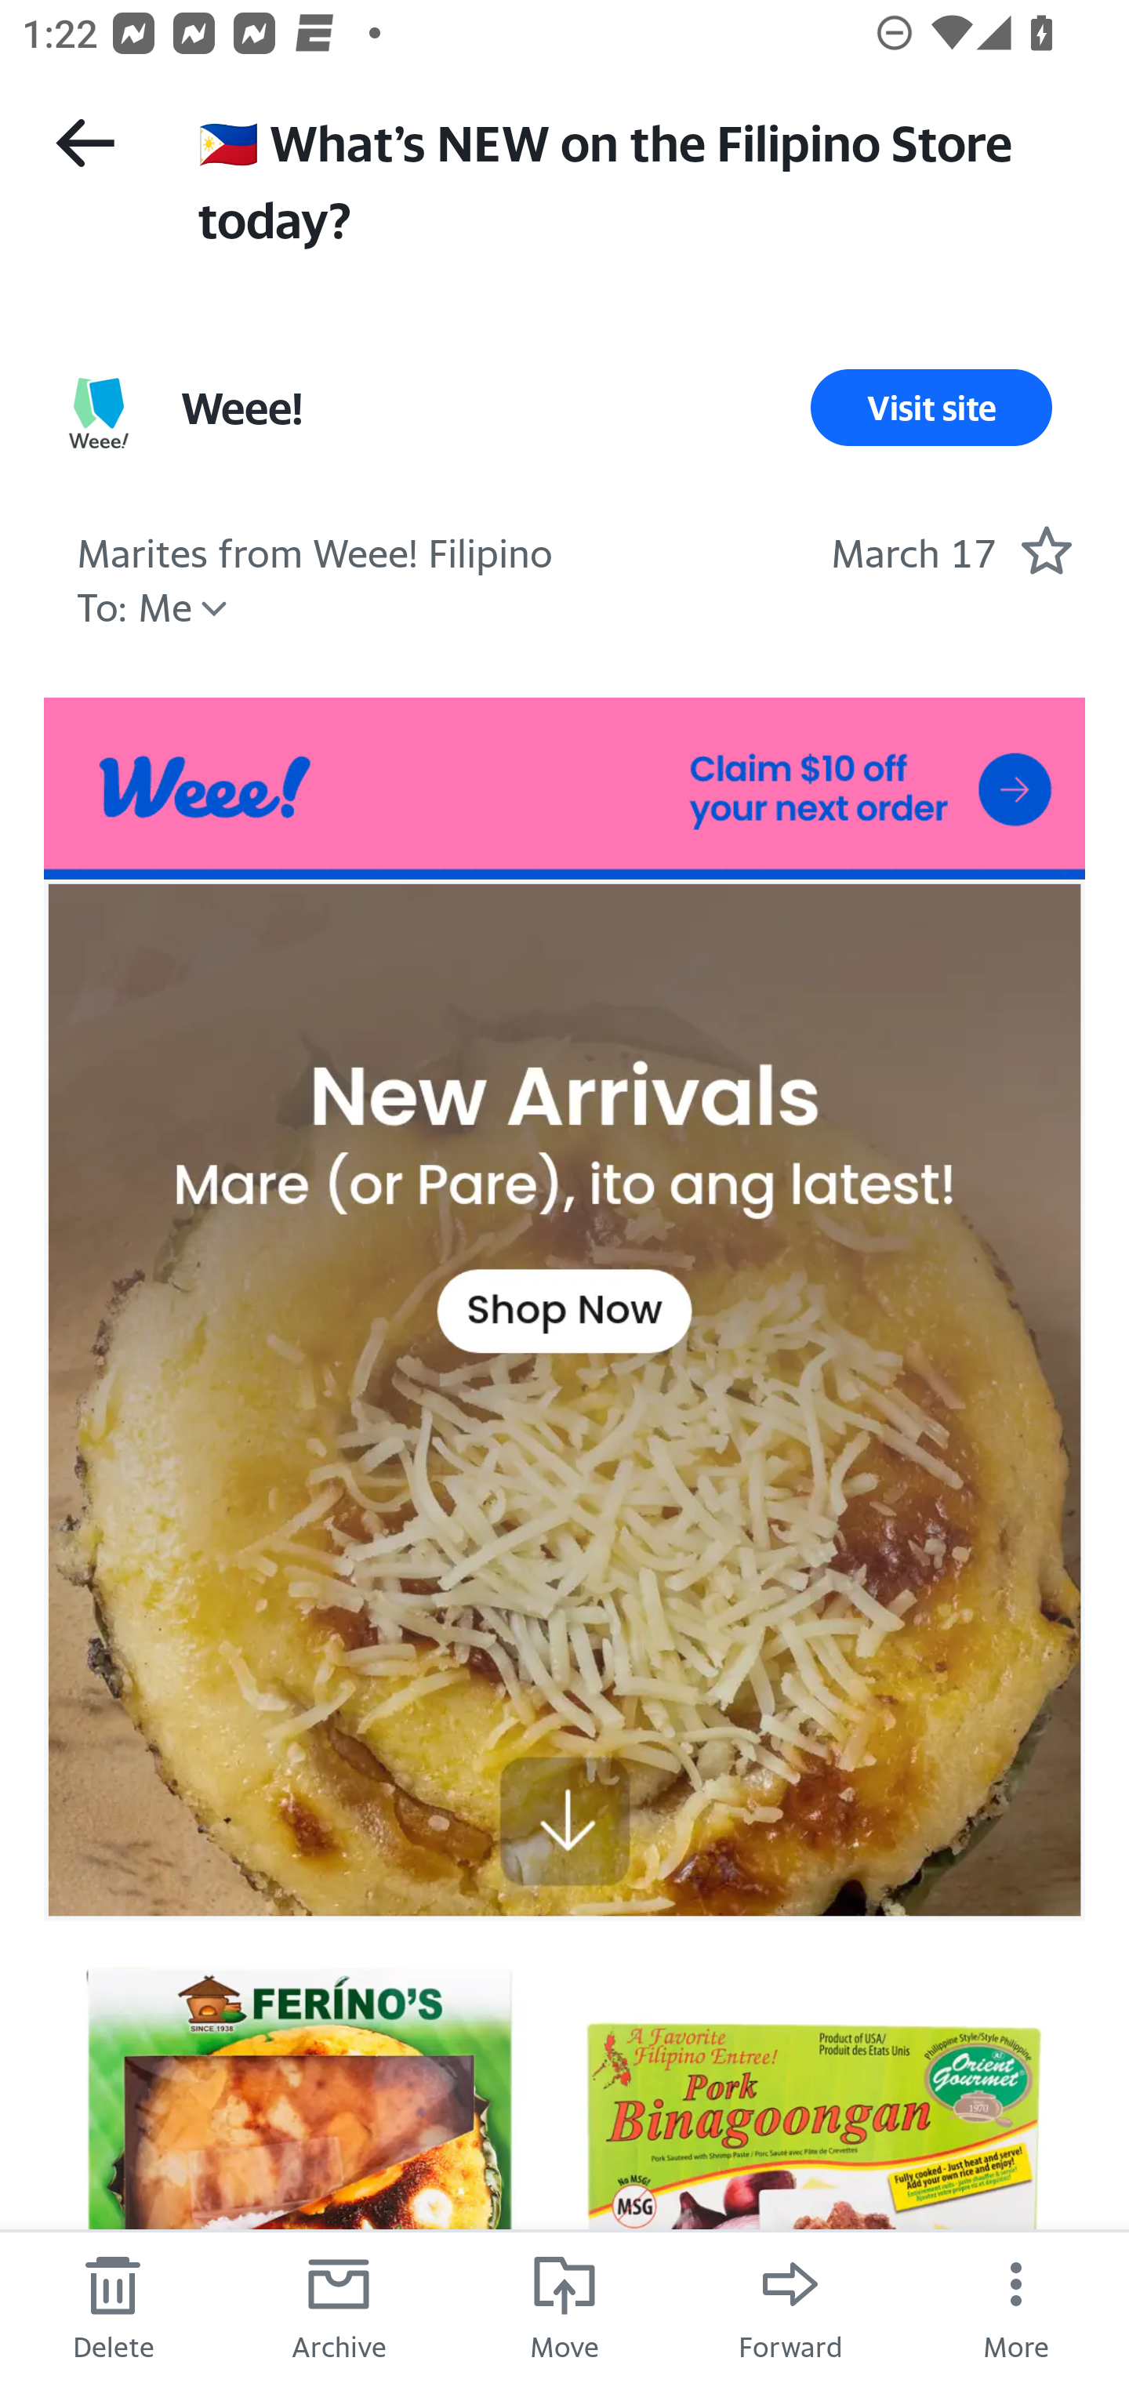 The width and height of the screenshot is (1129, 2383). I want to click on 🇵🇭 What’s NEW on the Filipino Store today?, so click(635, 177).